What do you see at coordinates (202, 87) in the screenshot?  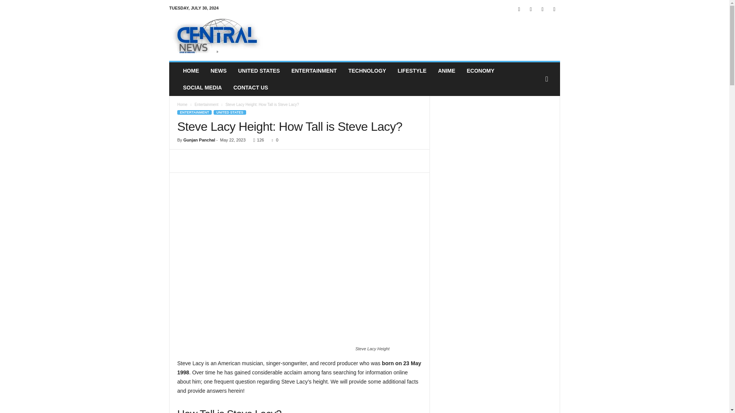 I see `SOCIAL MEDIA` at bounding box center [202, 87].